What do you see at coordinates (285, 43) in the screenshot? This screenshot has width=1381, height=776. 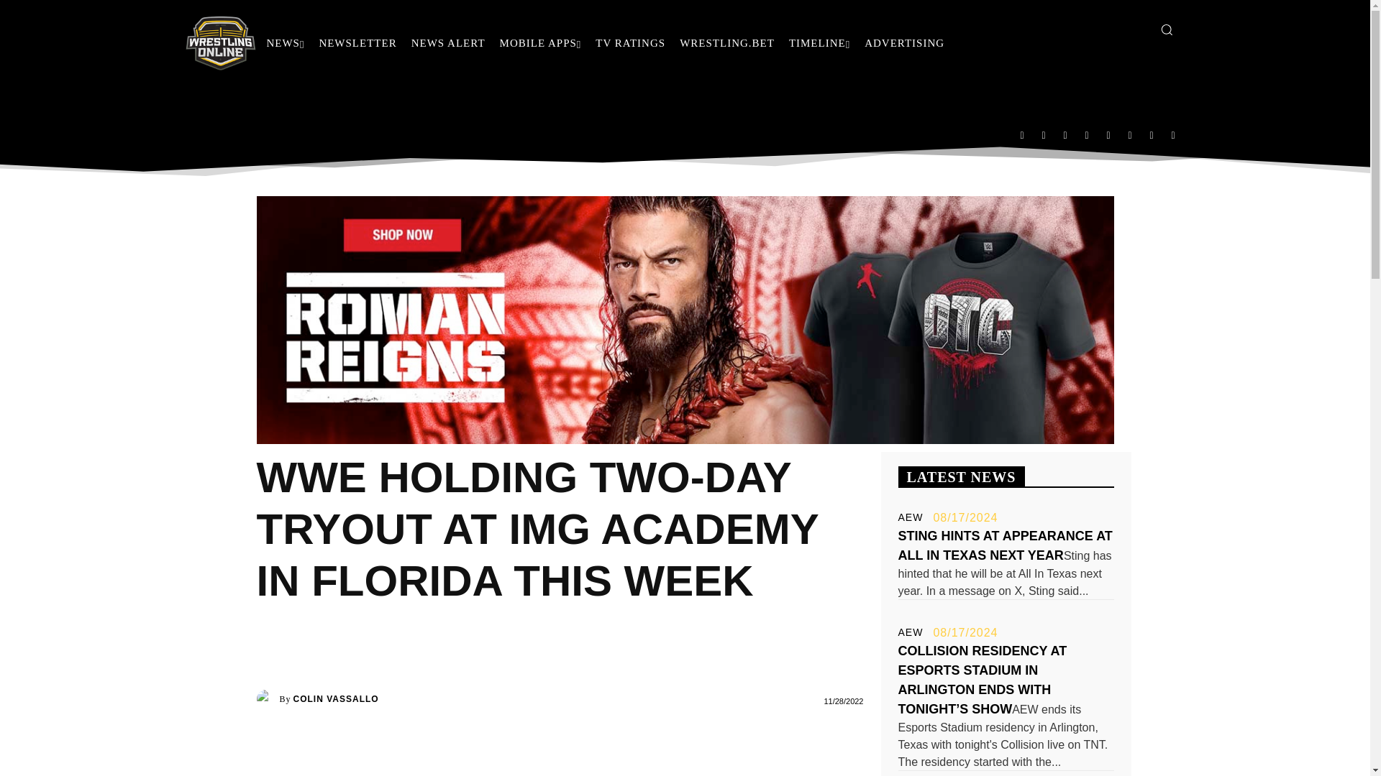 I see `NEWS` at bounding box center [285, 43].